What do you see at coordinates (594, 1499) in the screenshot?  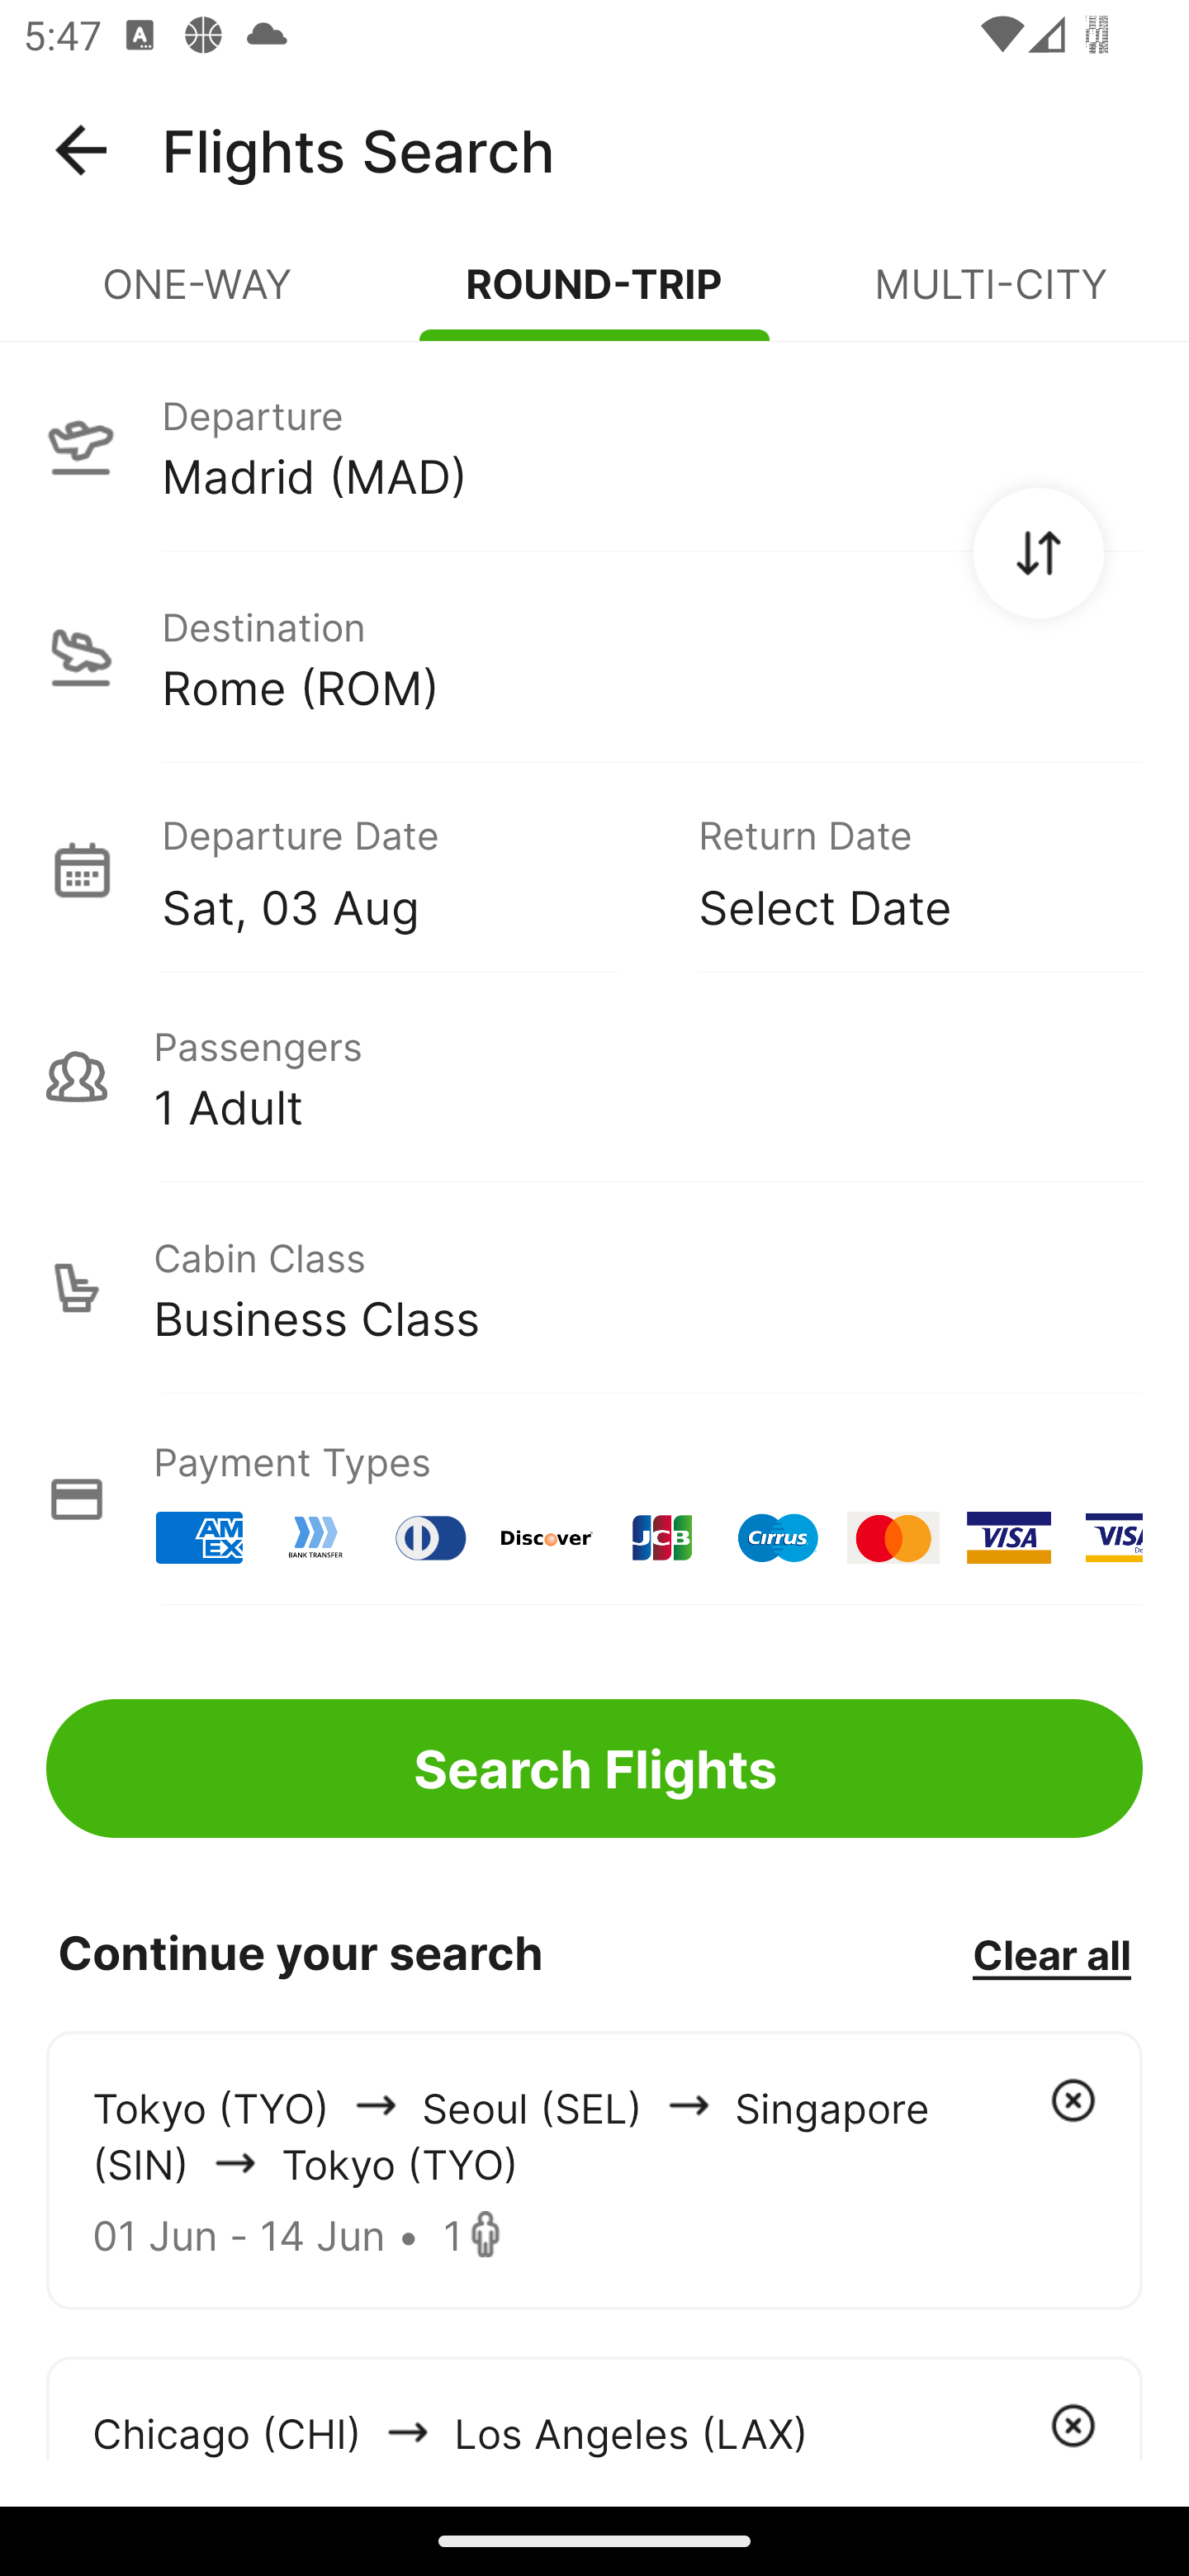 I see `Payment Types` at bounding box center [594, 1499].